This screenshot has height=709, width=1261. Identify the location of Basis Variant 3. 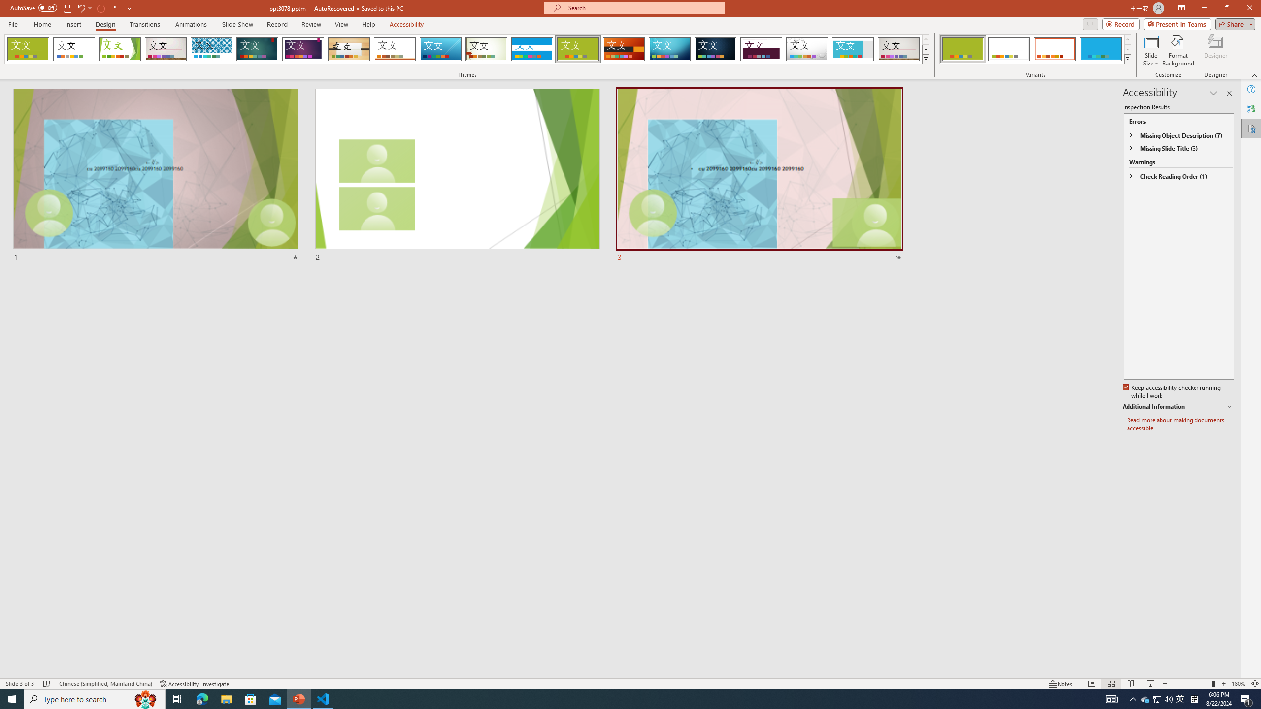
(1055, 49).